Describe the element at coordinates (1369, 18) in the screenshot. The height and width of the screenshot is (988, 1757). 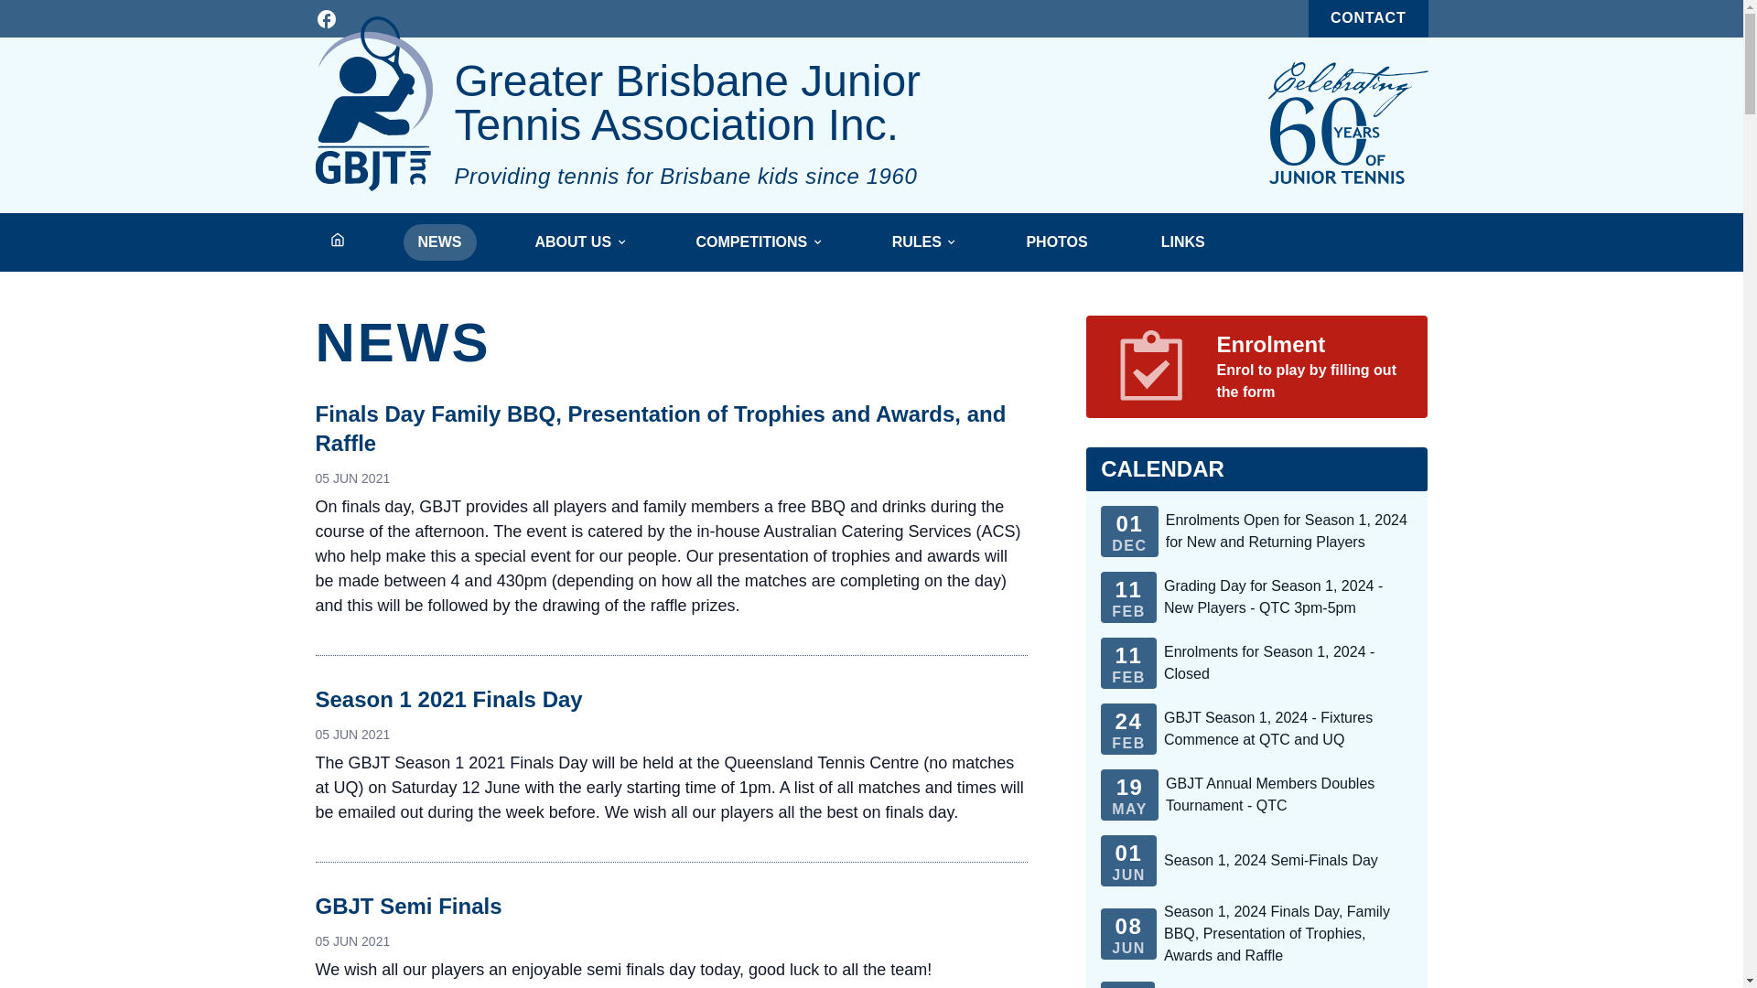
I see `CONTACT` at that location.